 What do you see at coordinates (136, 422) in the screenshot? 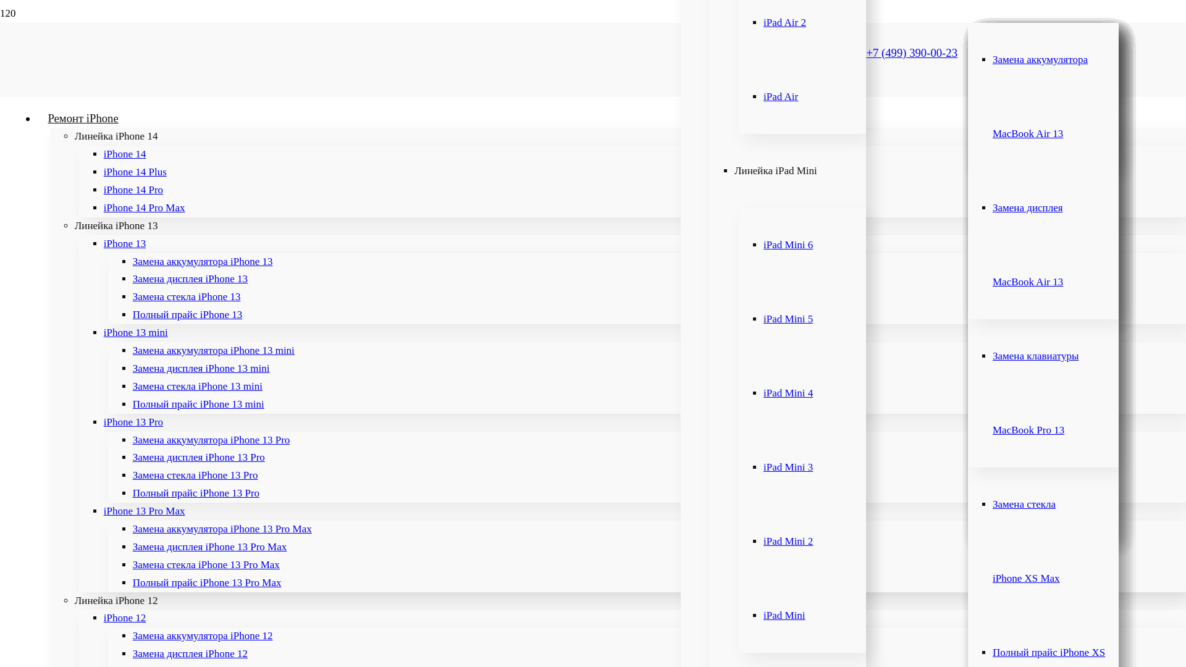
I see `iPhone 13 Pro` at bounding box center [136, 422].